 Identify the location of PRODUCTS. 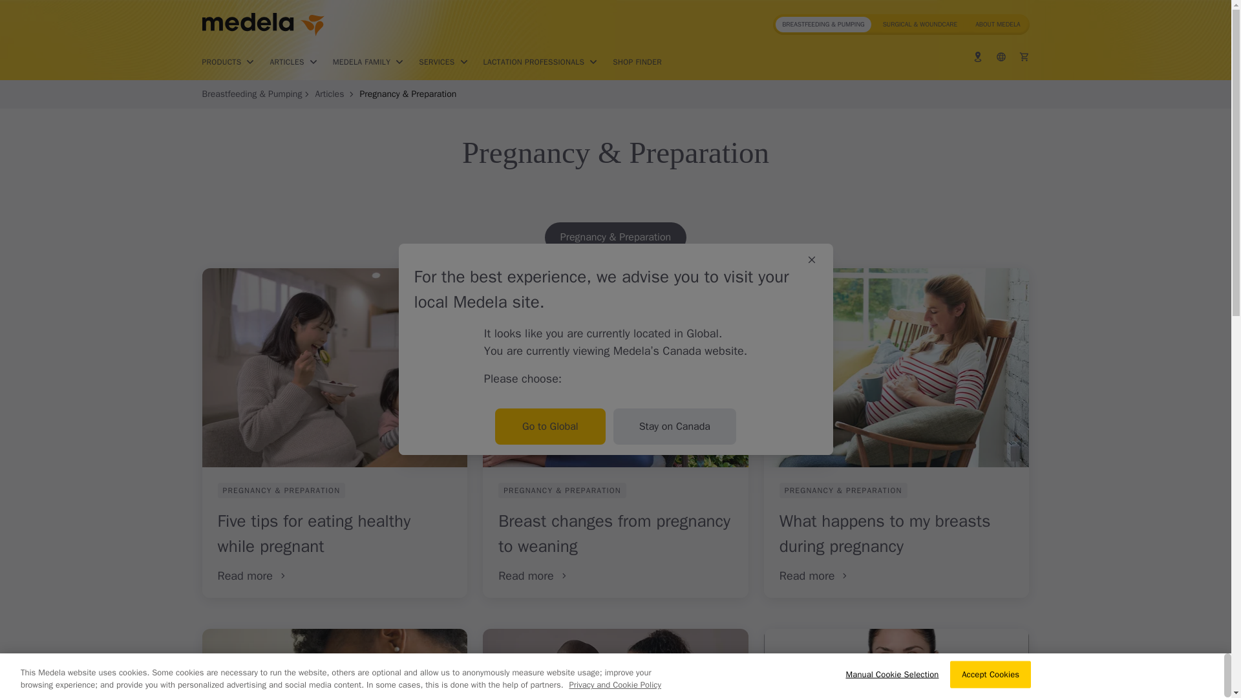
(229, 62).